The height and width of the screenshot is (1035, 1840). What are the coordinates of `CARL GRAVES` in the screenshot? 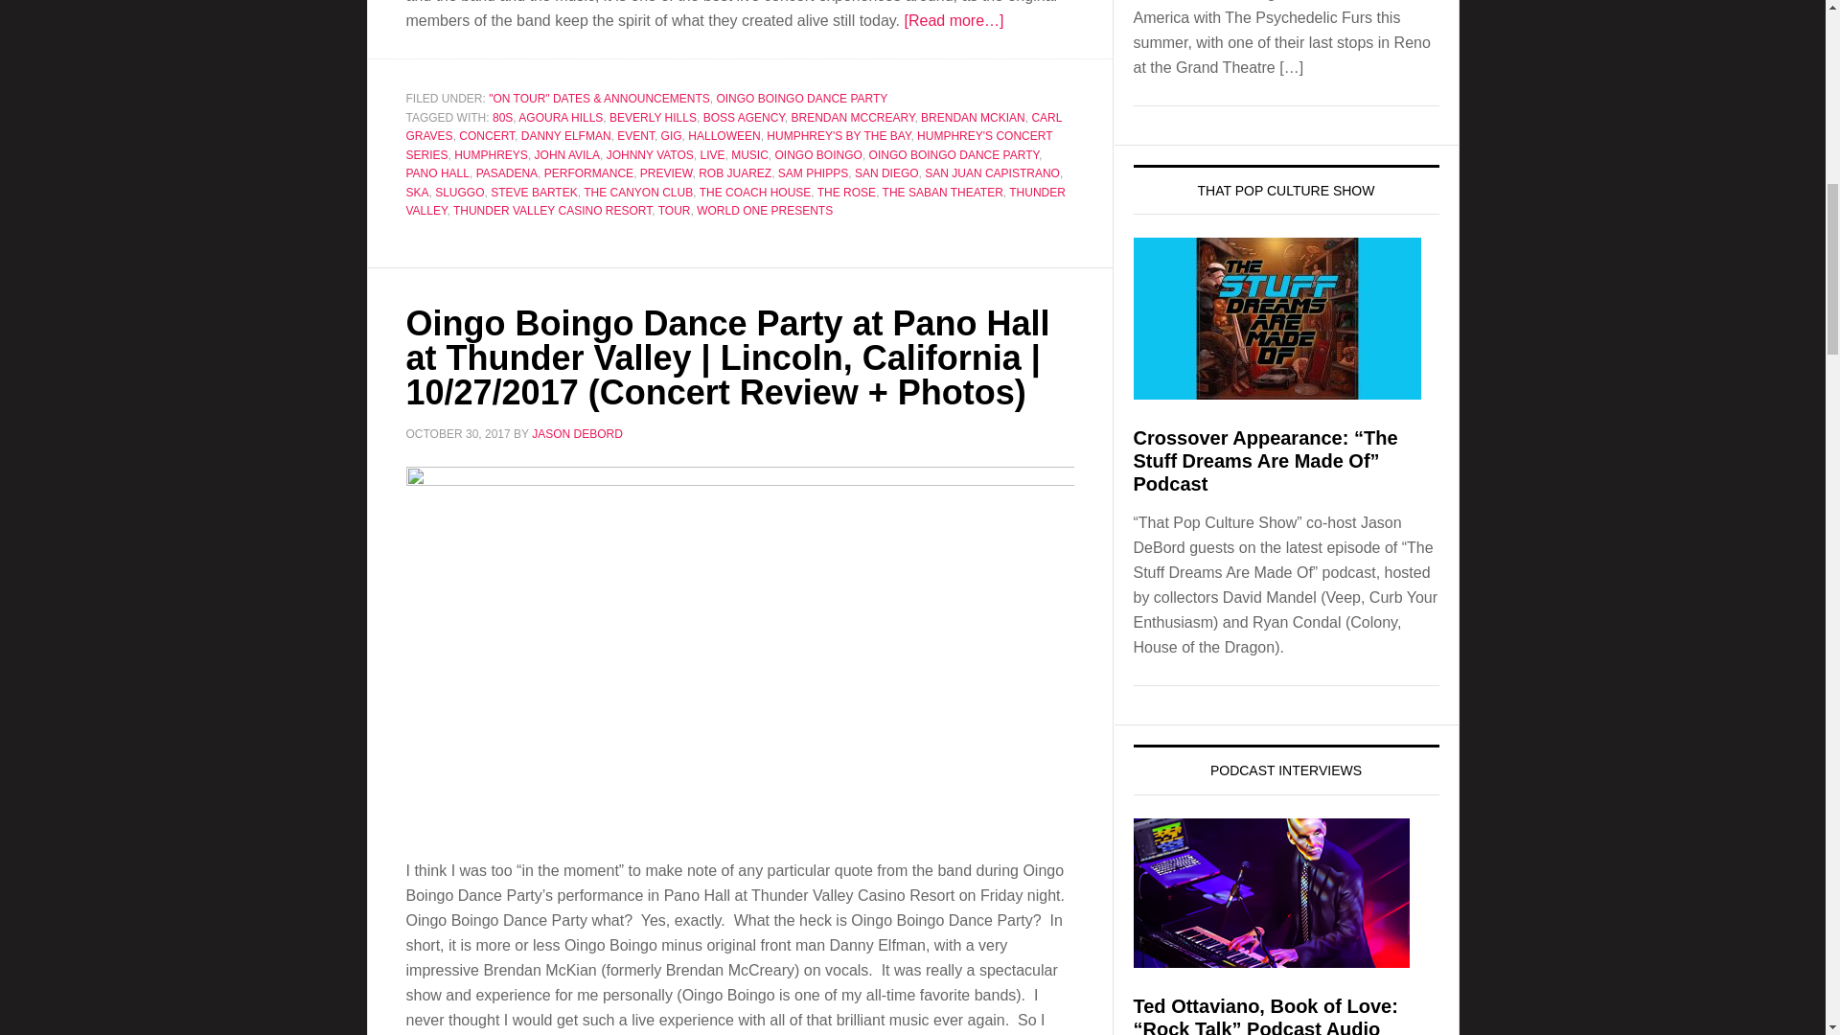 It's located at (734, 126).